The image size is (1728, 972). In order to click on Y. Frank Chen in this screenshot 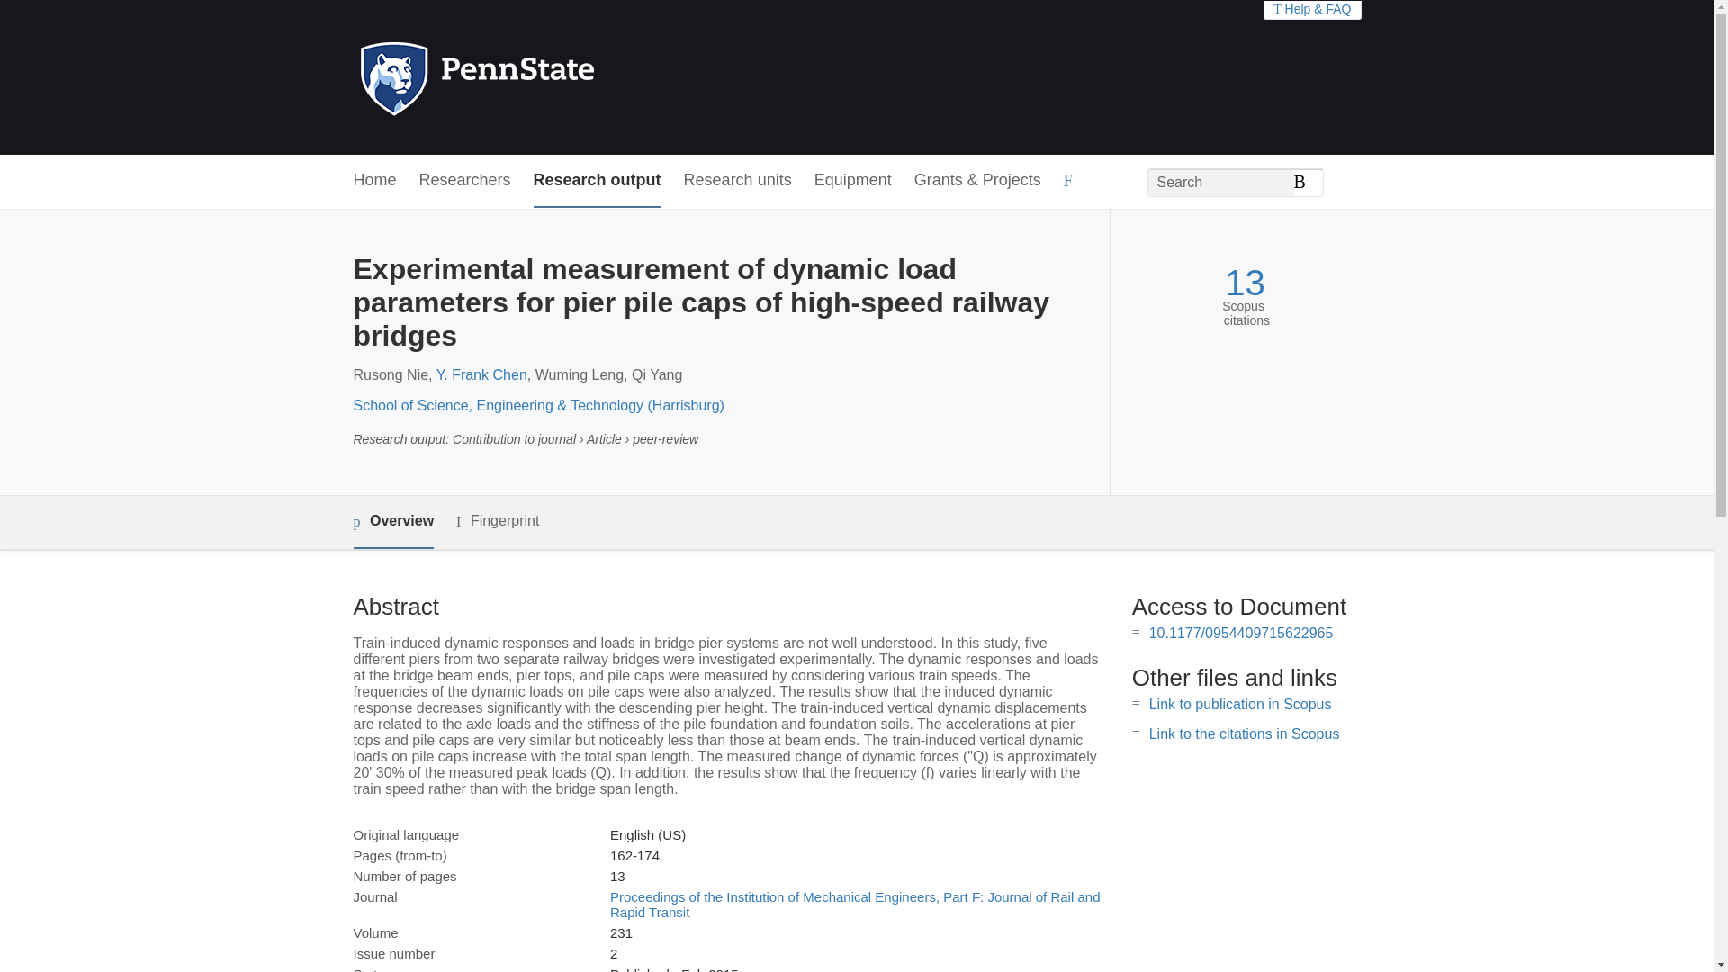, I will do `click(481, 374)`.